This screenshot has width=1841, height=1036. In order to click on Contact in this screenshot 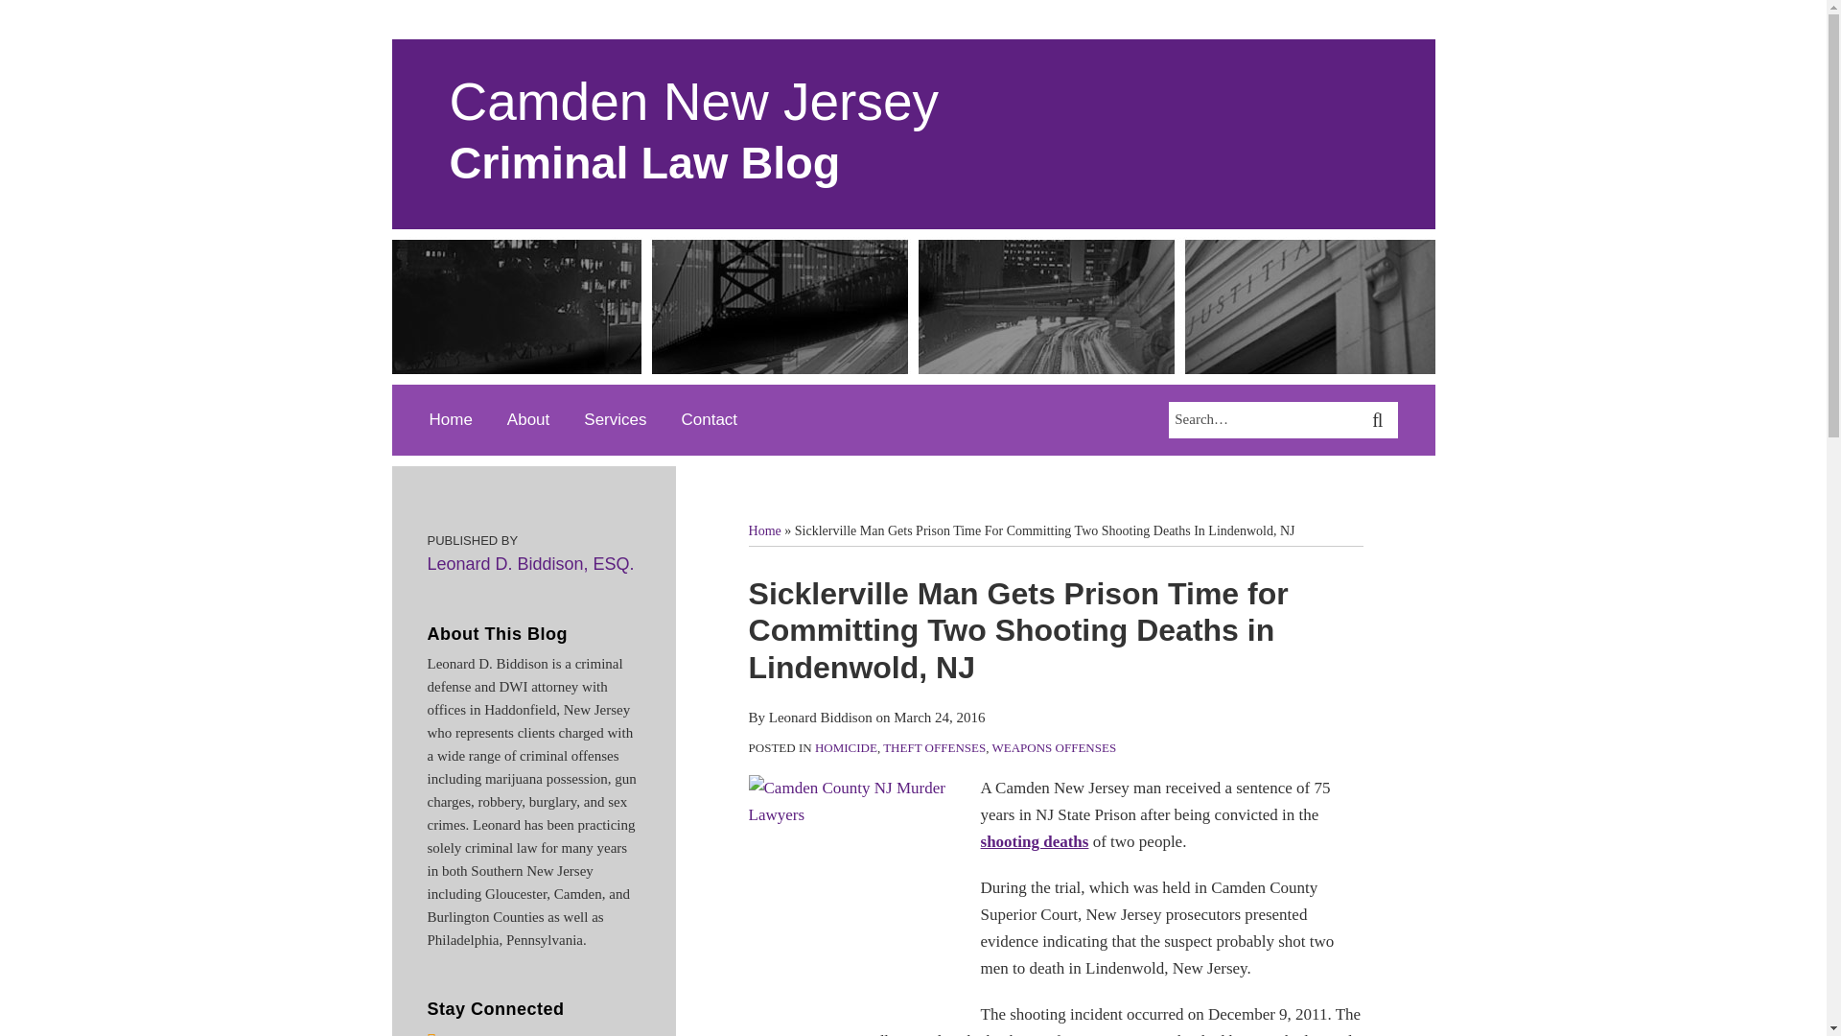, I will do `click(710, 420)`.